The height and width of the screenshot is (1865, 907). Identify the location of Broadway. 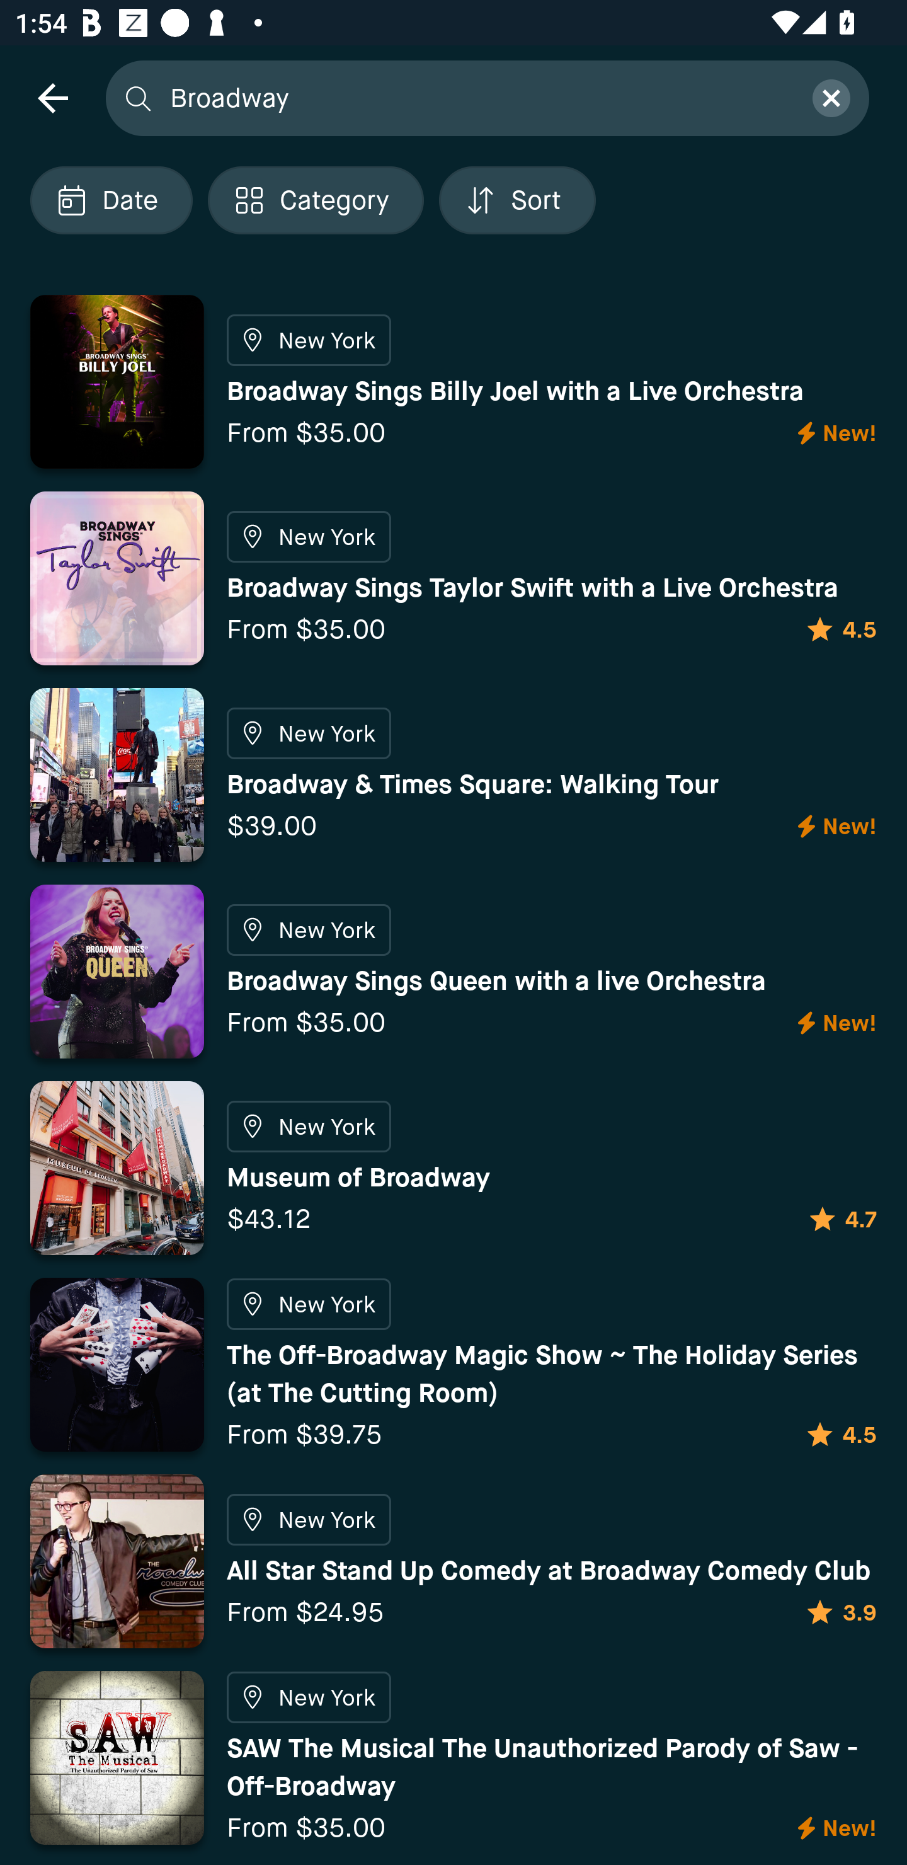
(478, 97).